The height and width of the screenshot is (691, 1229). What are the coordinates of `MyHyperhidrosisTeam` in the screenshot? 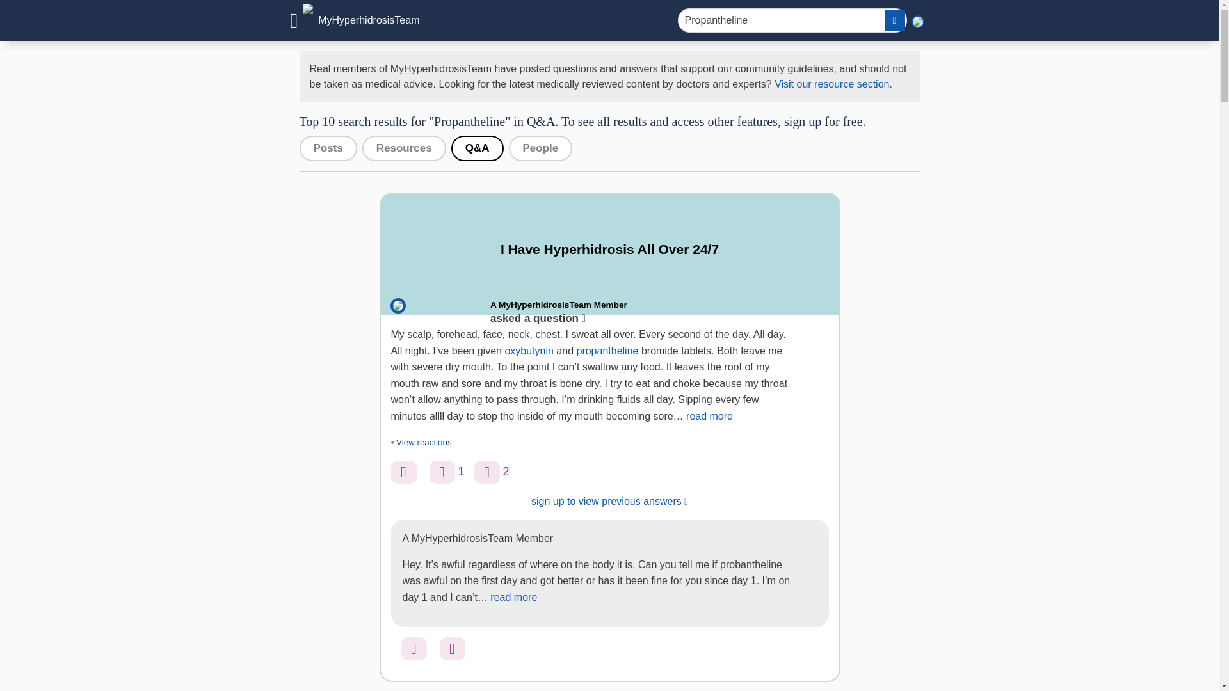 It's located at (355, 20).